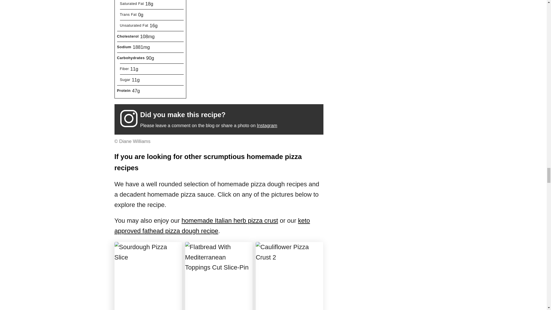 Image resolution: width=551 pixels, height=310 pixels. Describe the element at coordinates (219, 276) in the screenshot. I see `Homemade Pizzas On Indian Naan Bread 9` at that location.